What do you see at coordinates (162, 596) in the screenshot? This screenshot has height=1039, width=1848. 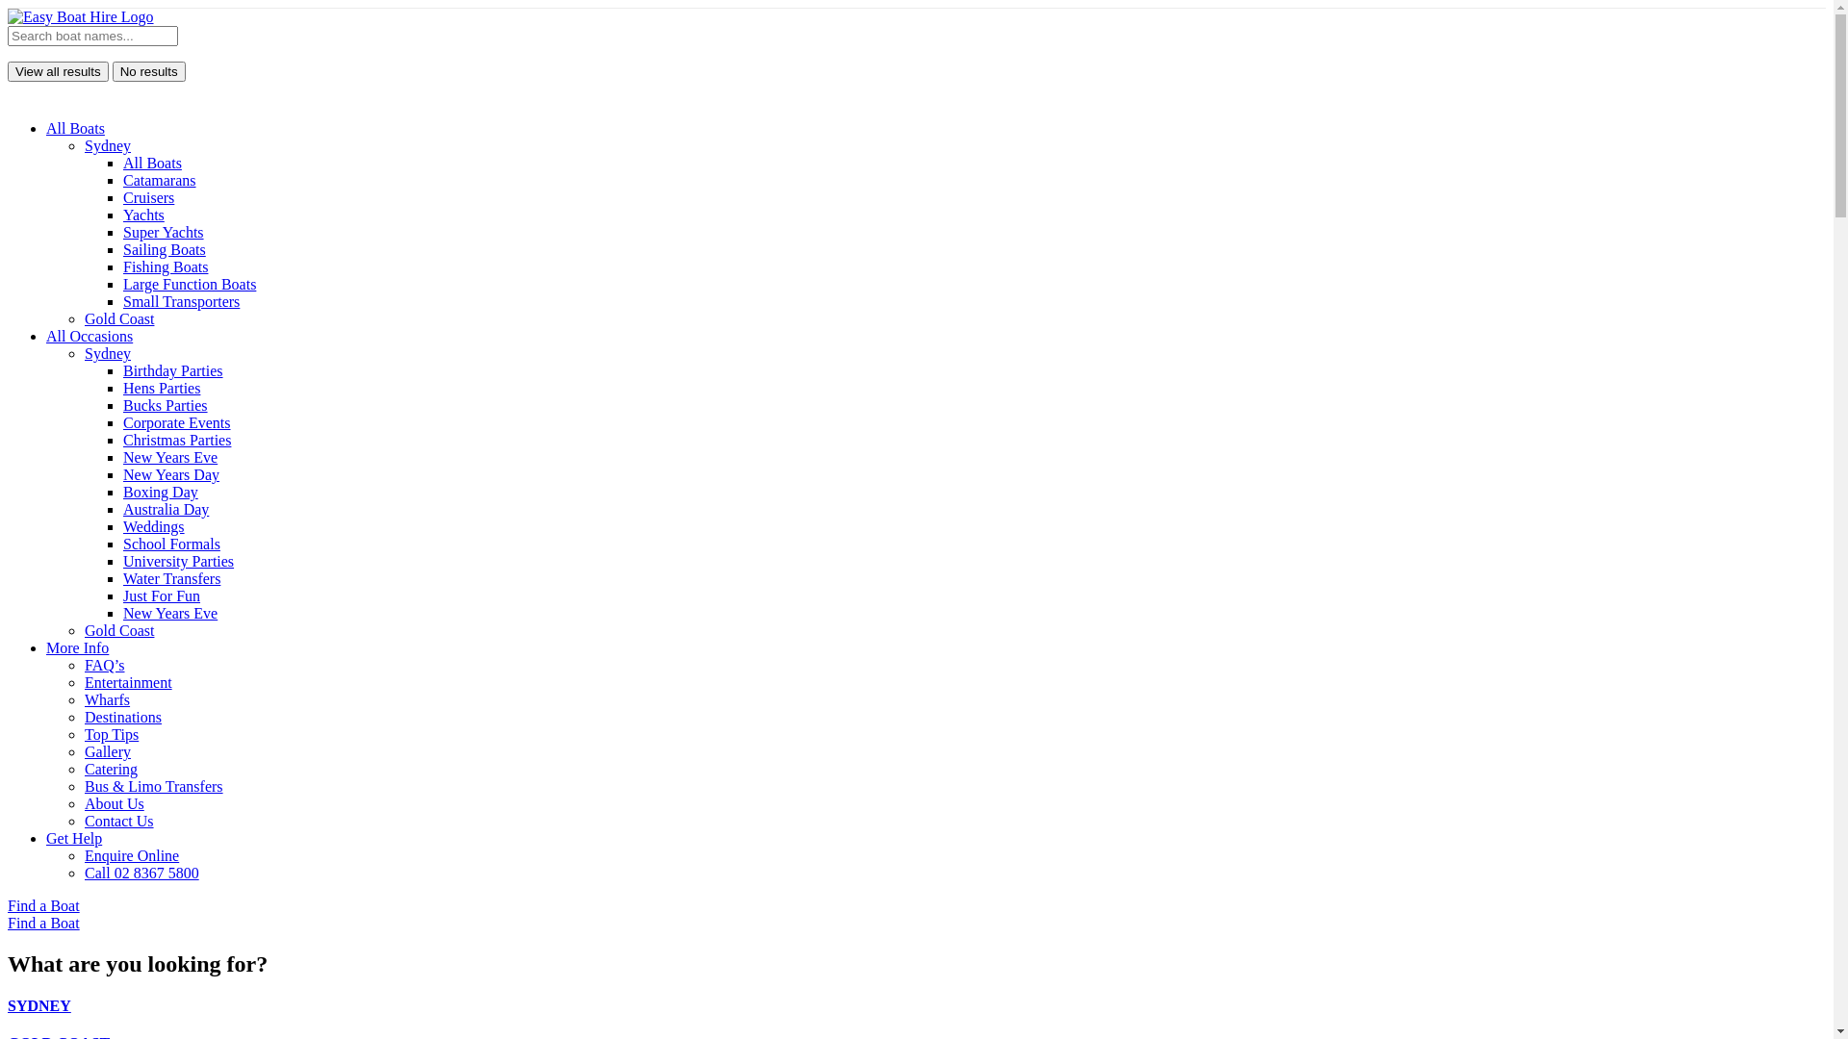 I see `Just For Fun` at bounding box center [162, 596].